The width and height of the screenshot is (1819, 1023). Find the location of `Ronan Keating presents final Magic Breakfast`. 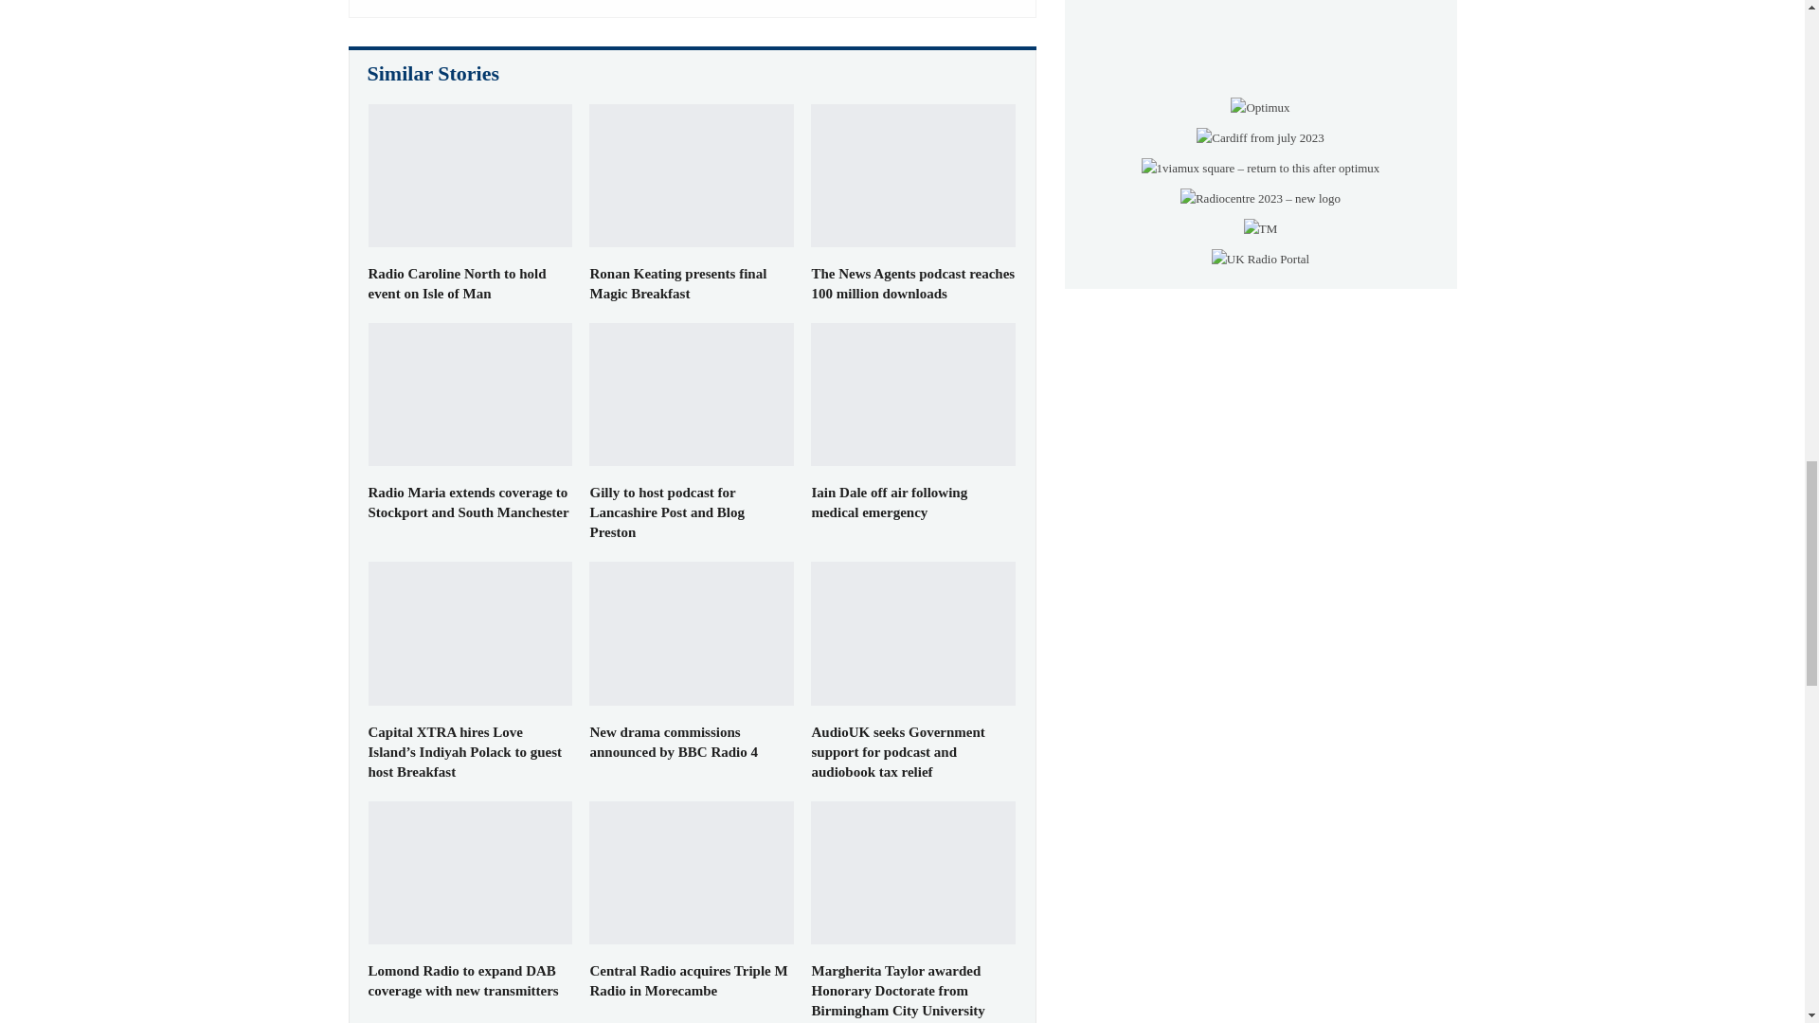

Ronan Keating presents final Magic Breakfast is located at coordinates (677, 282).